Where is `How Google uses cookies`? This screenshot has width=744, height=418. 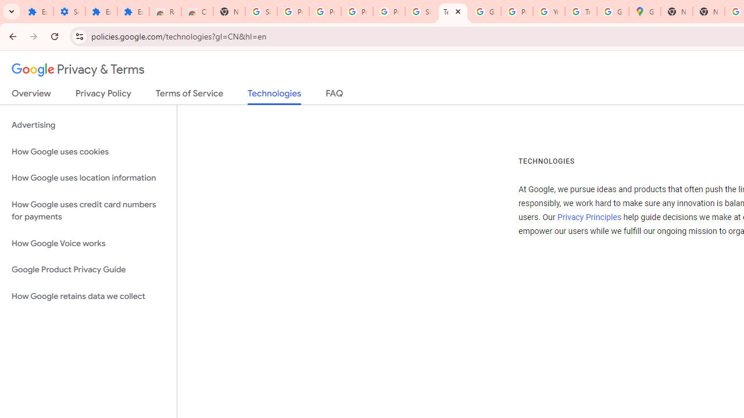
How Google uses cookies is located at coordinates (88, 152).